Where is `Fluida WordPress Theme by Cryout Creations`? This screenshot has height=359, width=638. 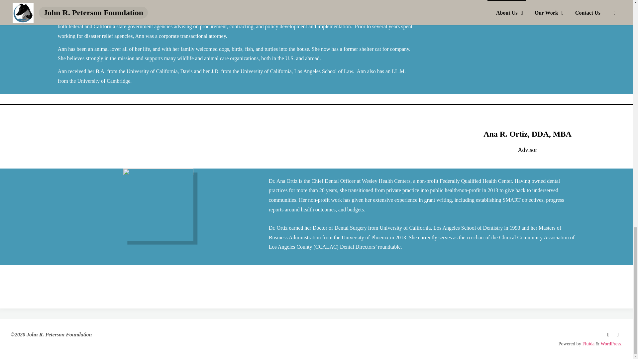
Fluida WordPress Theme by Cryout Creations is located at coordinates (588, 344).